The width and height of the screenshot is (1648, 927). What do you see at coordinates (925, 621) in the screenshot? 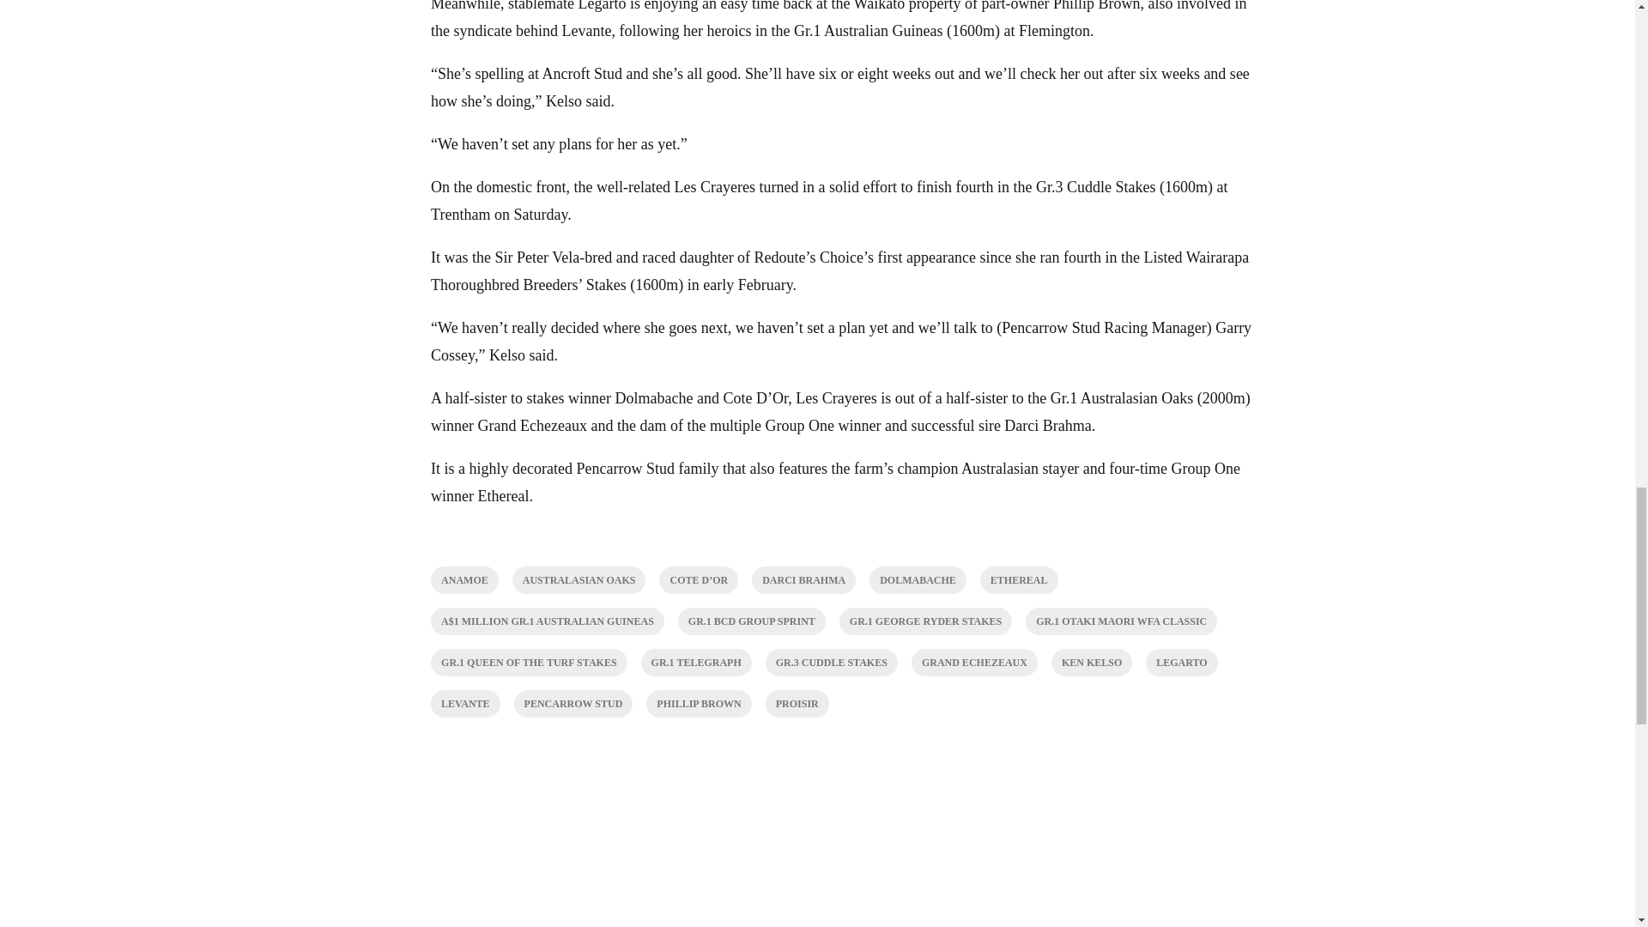
I see `GR.1 GEORGE RYDER STAKES` at bounding box center [925, 621].